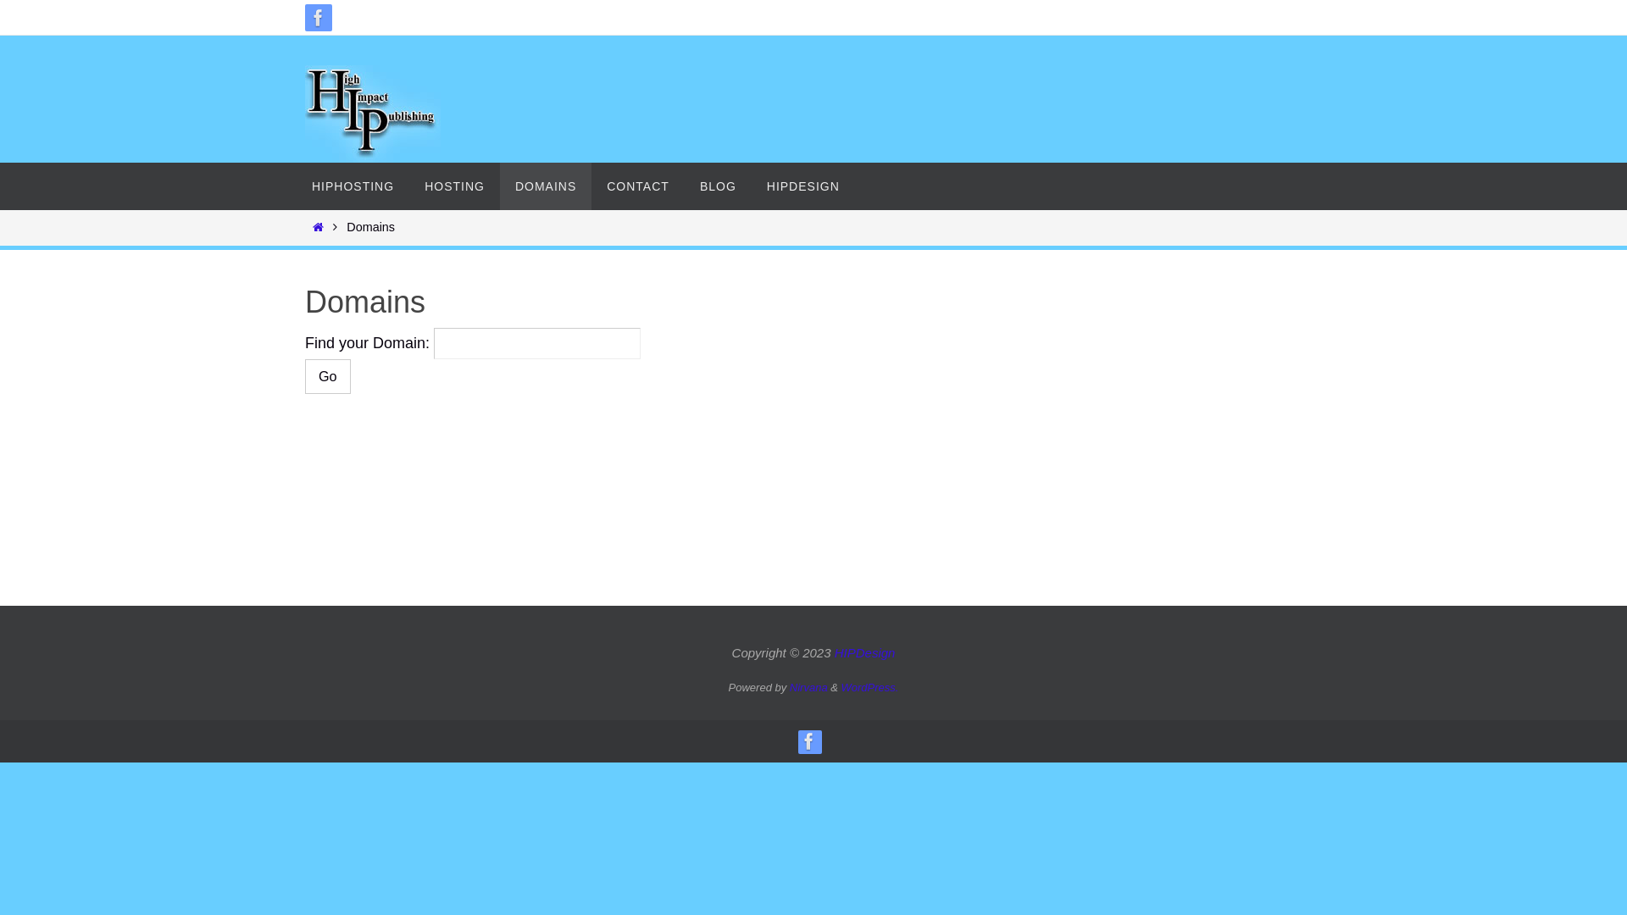  What do you see at coordinates (638, 186) in the screenshot?
I see `CONTACT` at bounding box center [638, 186].